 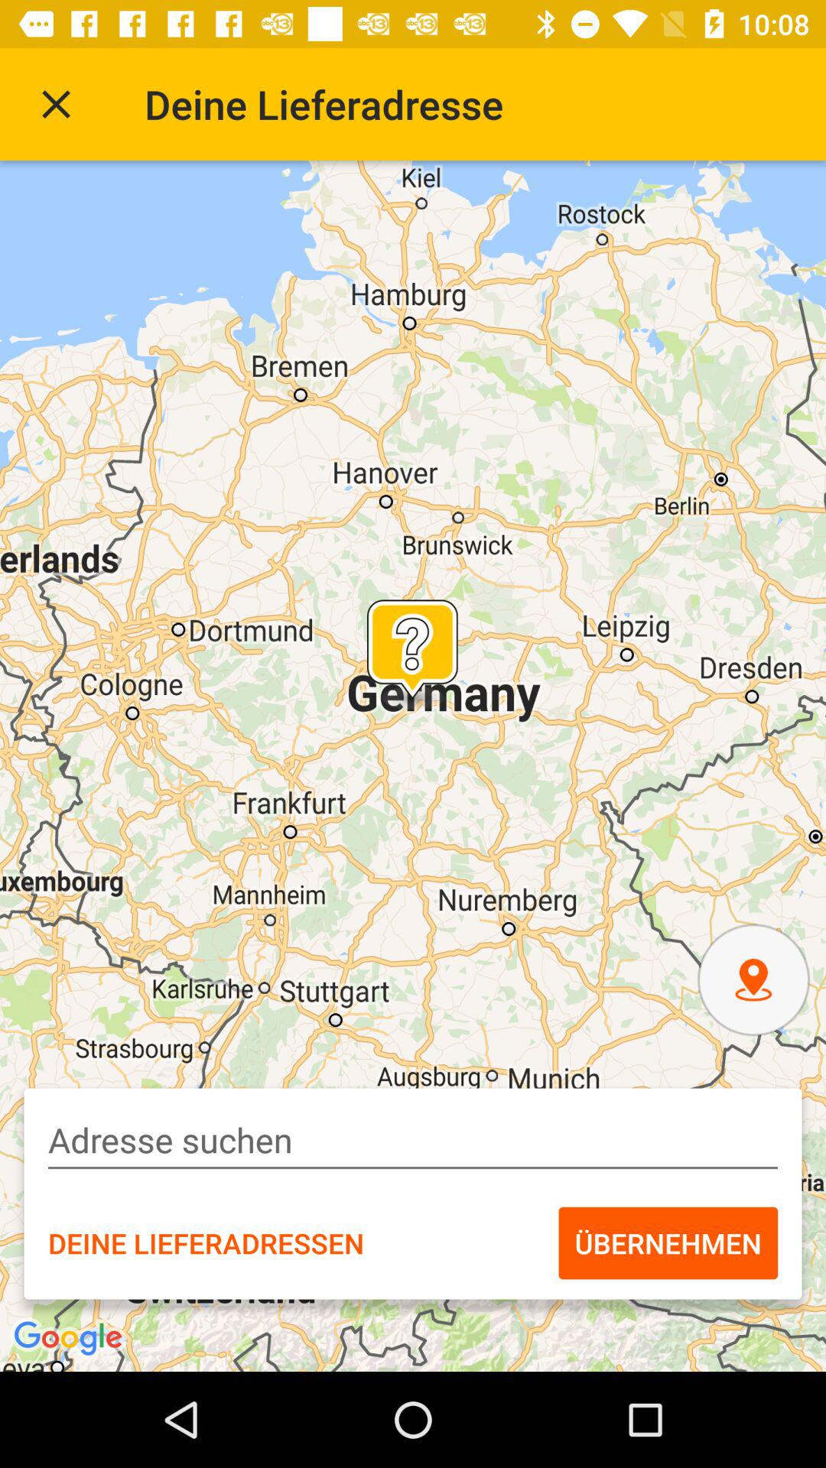 I want to click on close screen option, so click(x=57, y=104).